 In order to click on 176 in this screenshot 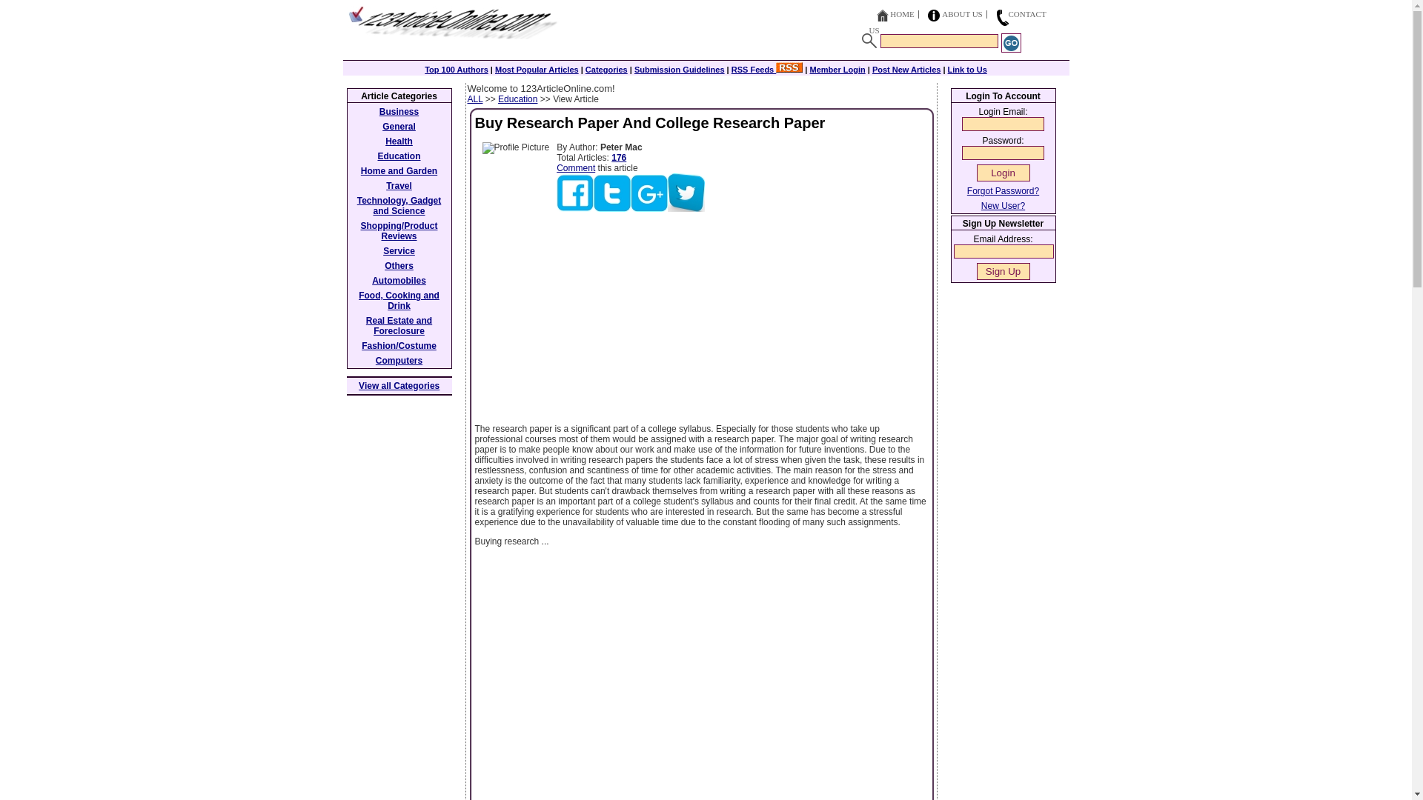, I will do `click(618, 158)`.